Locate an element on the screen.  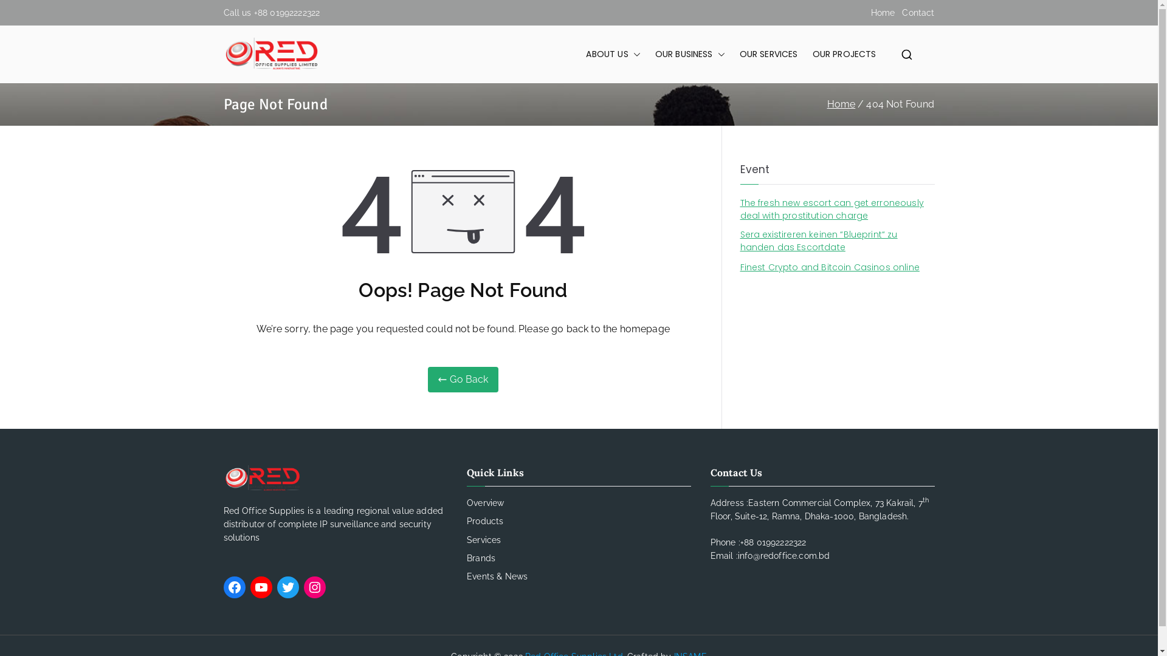
Finest Crypto and Bitcoin Casinos online is located at coordinates (830, 267).